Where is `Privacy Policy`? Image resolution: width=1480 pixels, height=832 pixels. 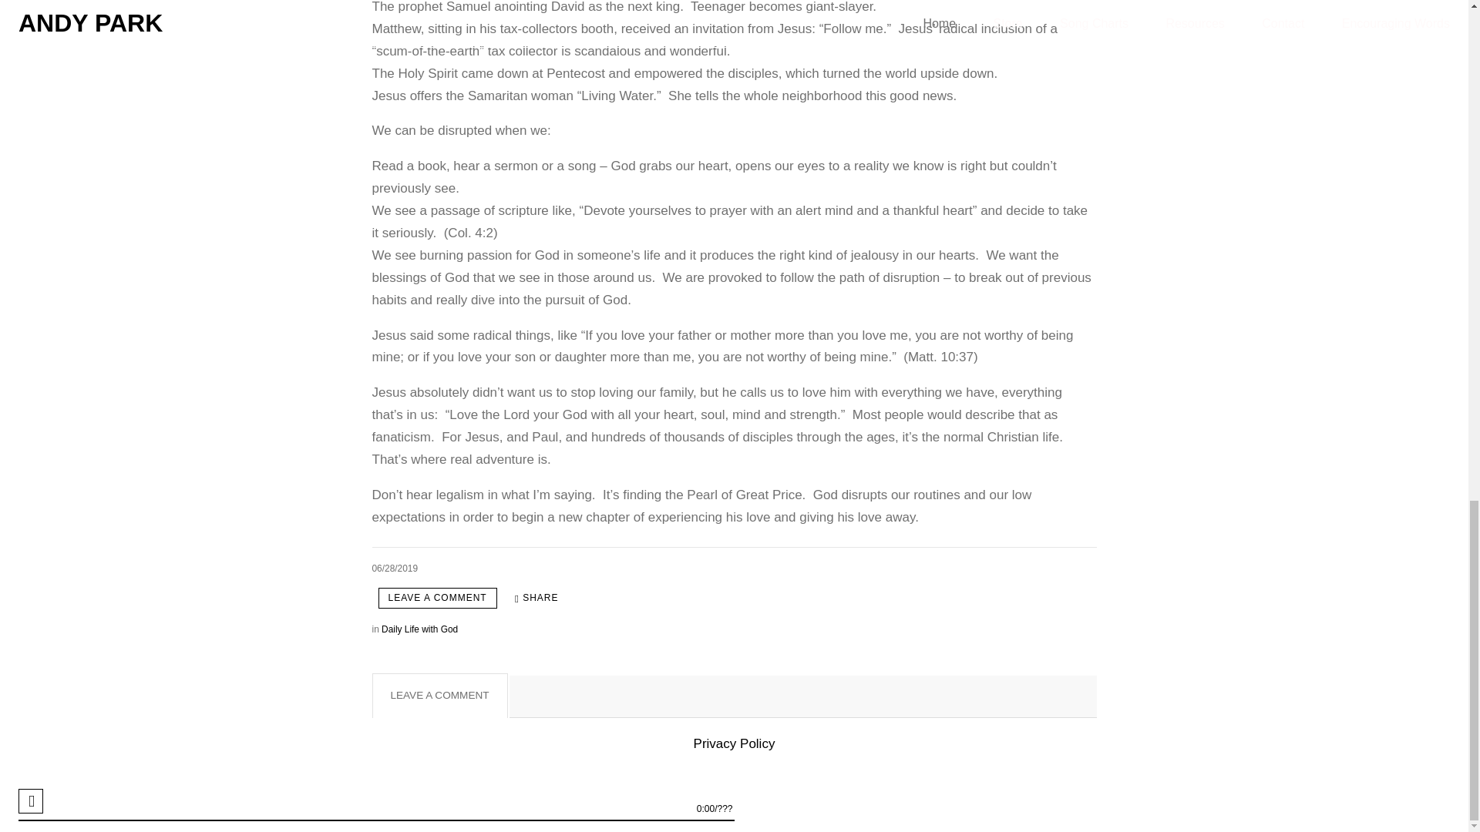 Privacy Policy is located at coordinates (735, 743).